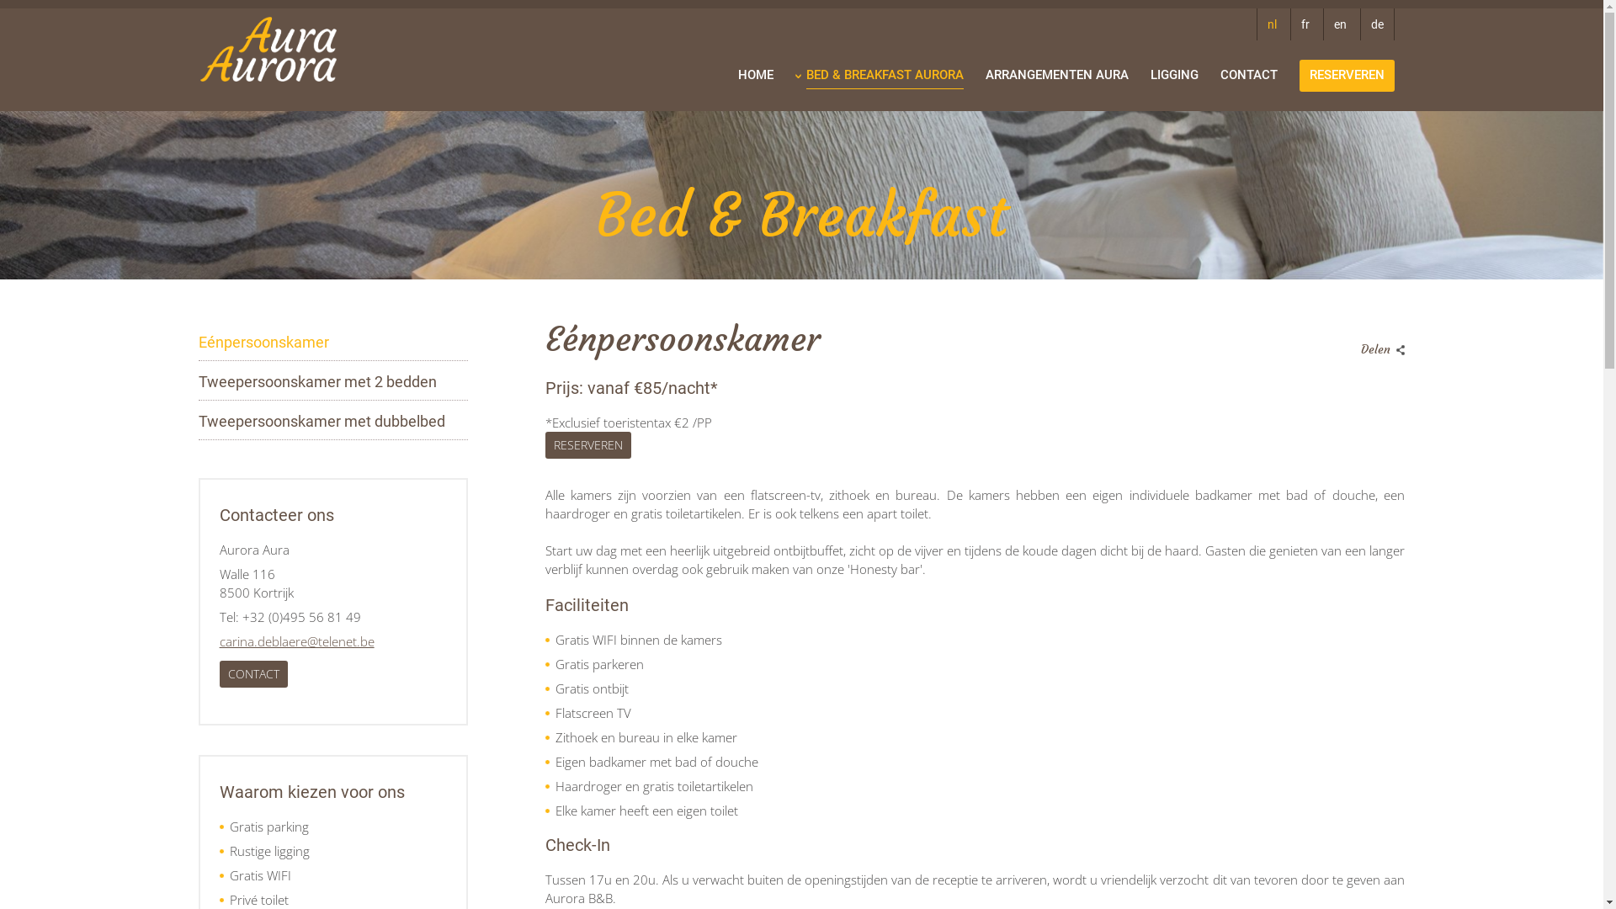 The image size is (1616, 909). What do you see at coordinates (1379, 345) in the screenshot?
I see `Delen` at bounding box center [1379, 345].